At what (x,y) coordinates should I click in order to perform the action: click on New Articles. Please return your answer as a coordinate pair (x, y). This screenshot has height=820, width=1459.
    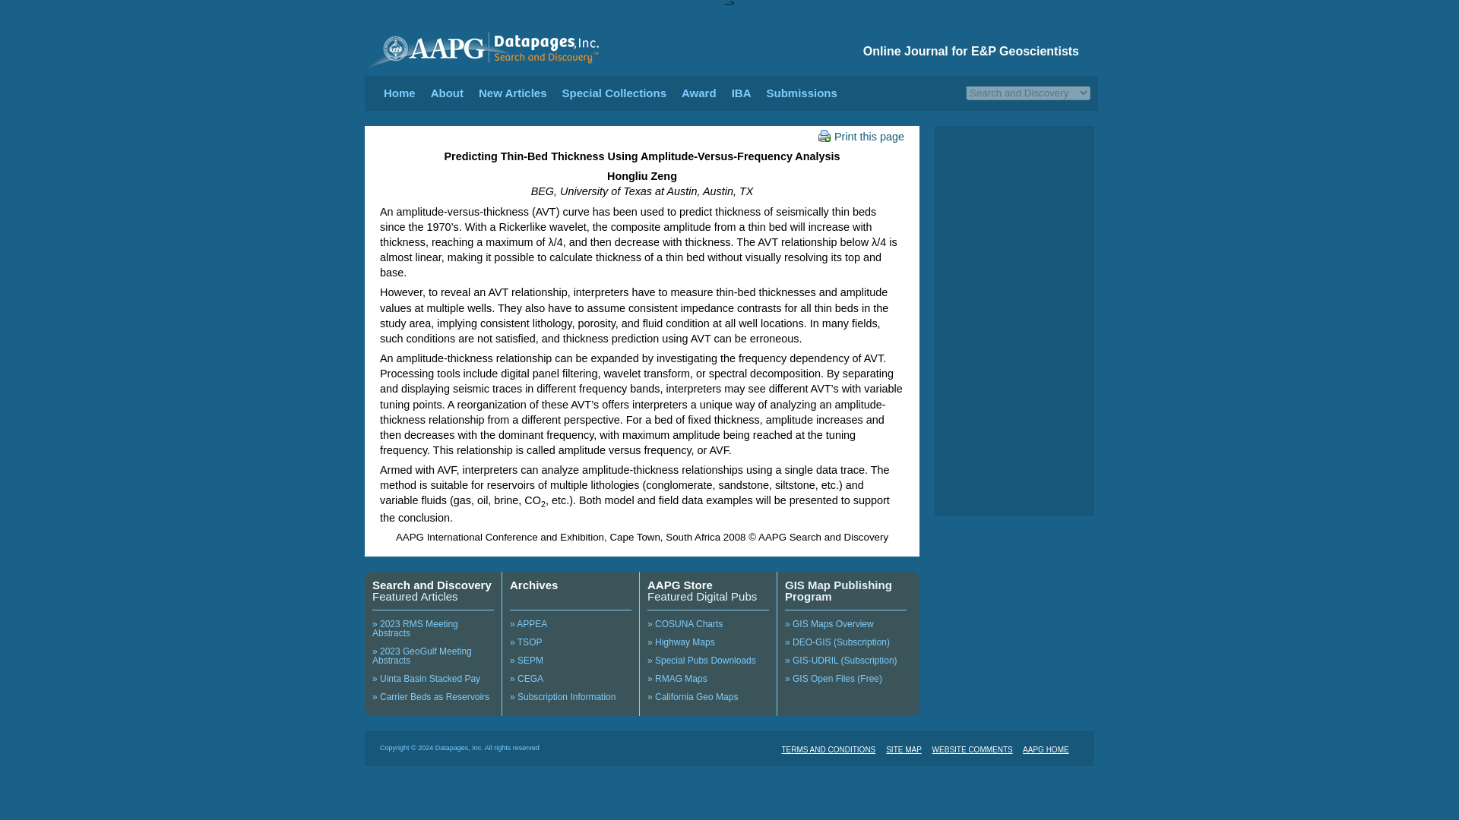
    Looking at the image, I should click on (512, 93).